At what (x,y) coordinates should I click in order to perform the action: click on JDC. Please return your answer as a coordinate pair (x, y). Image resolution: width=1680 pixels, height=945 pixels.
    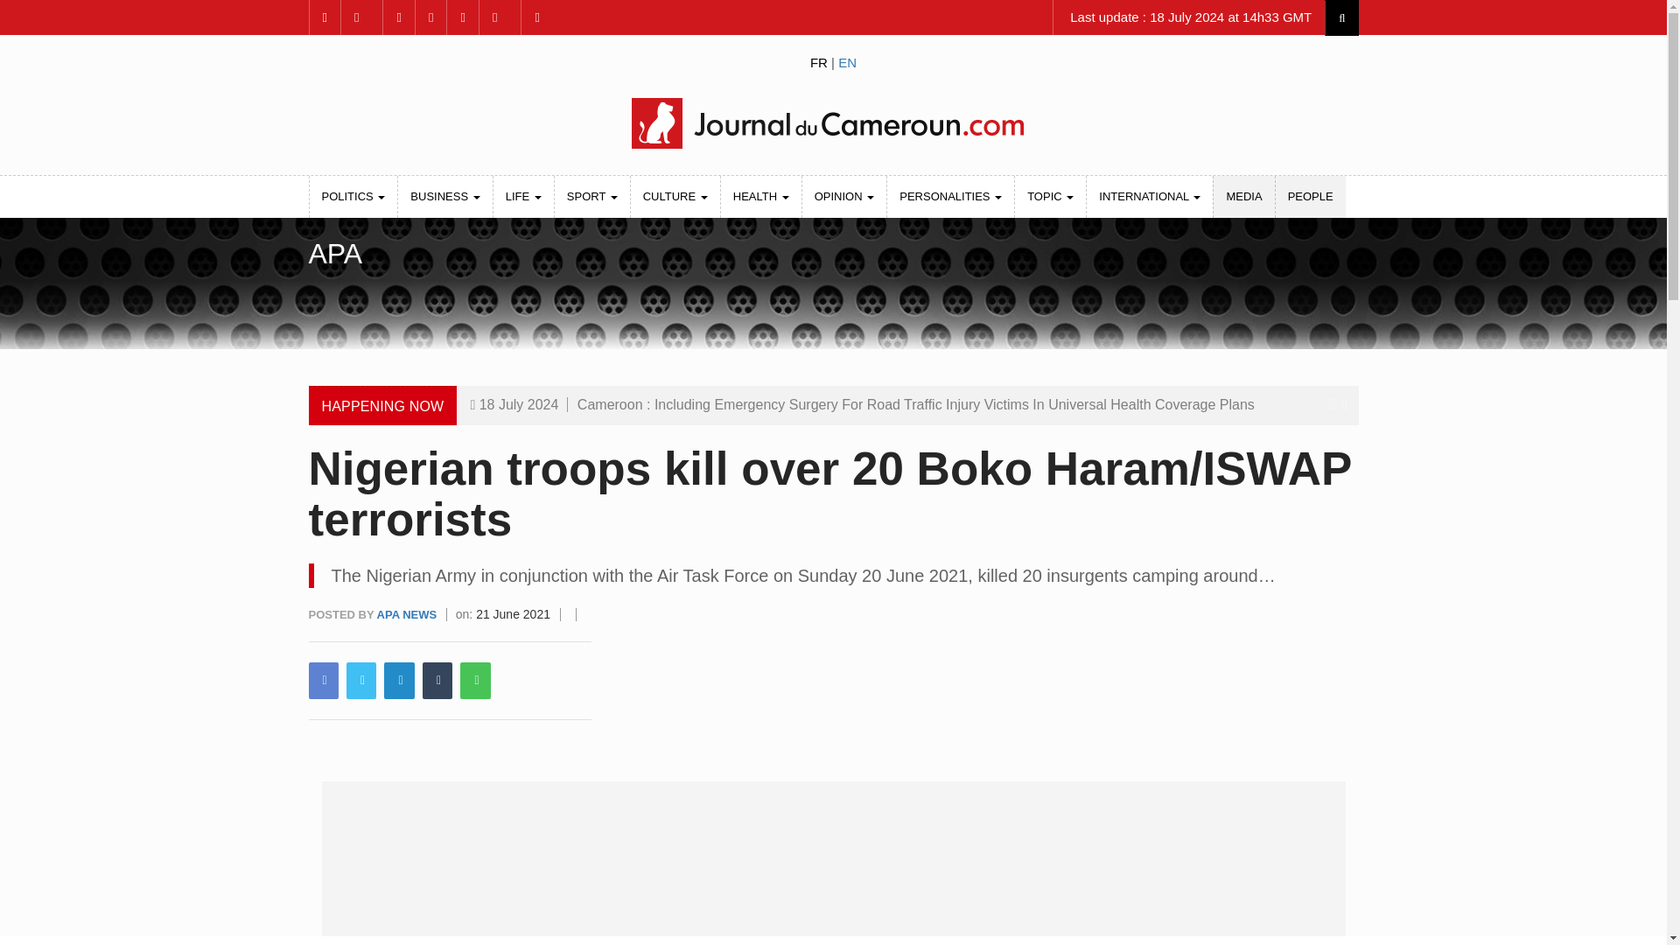
    Looking at the image, I should click on (832, 122).